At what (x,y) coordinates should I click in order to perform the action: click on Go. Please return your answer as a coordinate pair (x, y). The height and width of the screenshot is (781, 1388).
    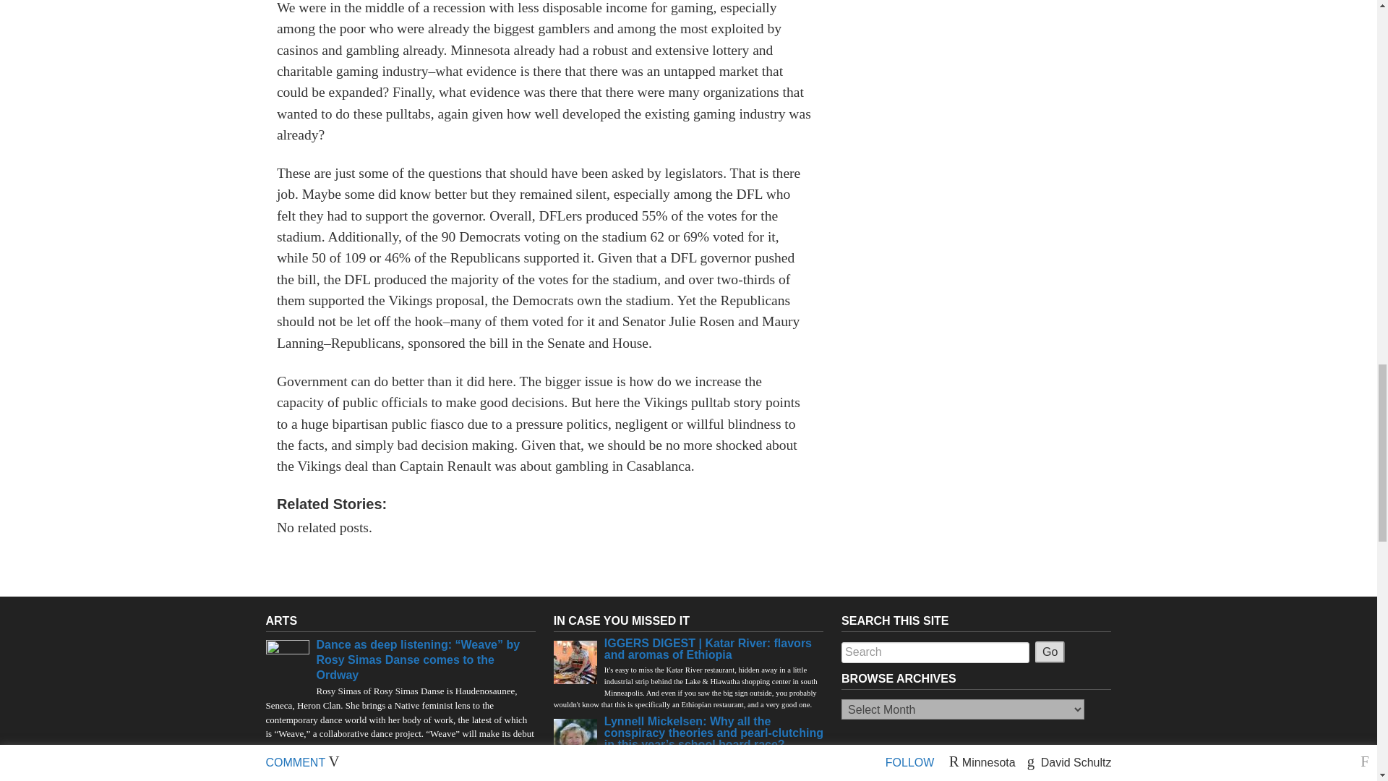
    Looking at the image, I should click on (1050, 652).